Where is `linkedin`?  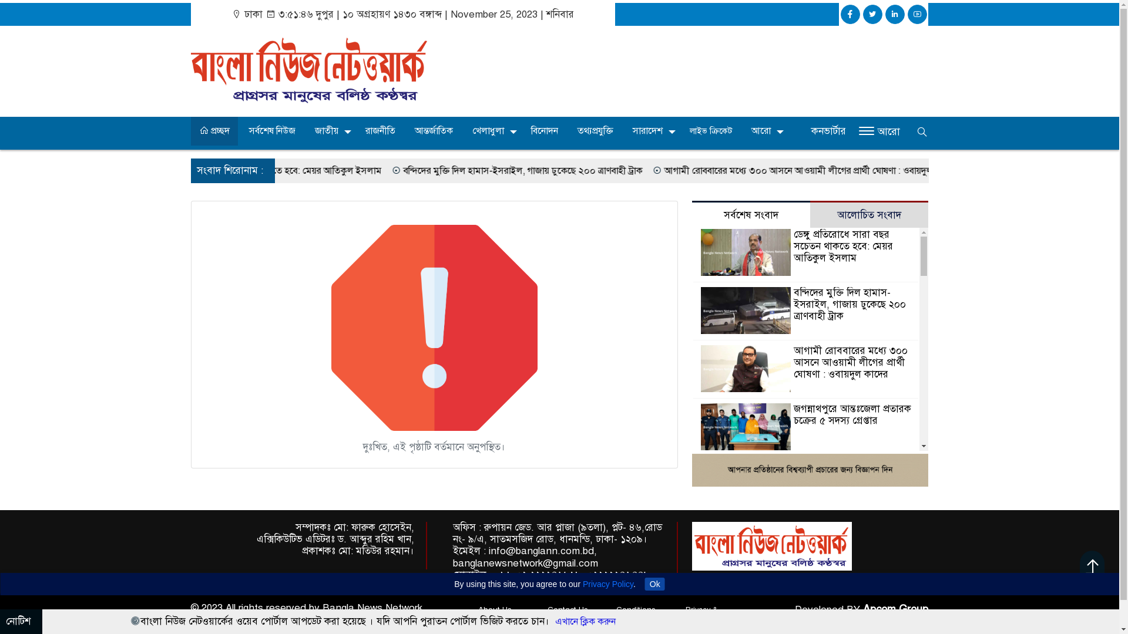
linkedin is located at coordinates (895, 14).